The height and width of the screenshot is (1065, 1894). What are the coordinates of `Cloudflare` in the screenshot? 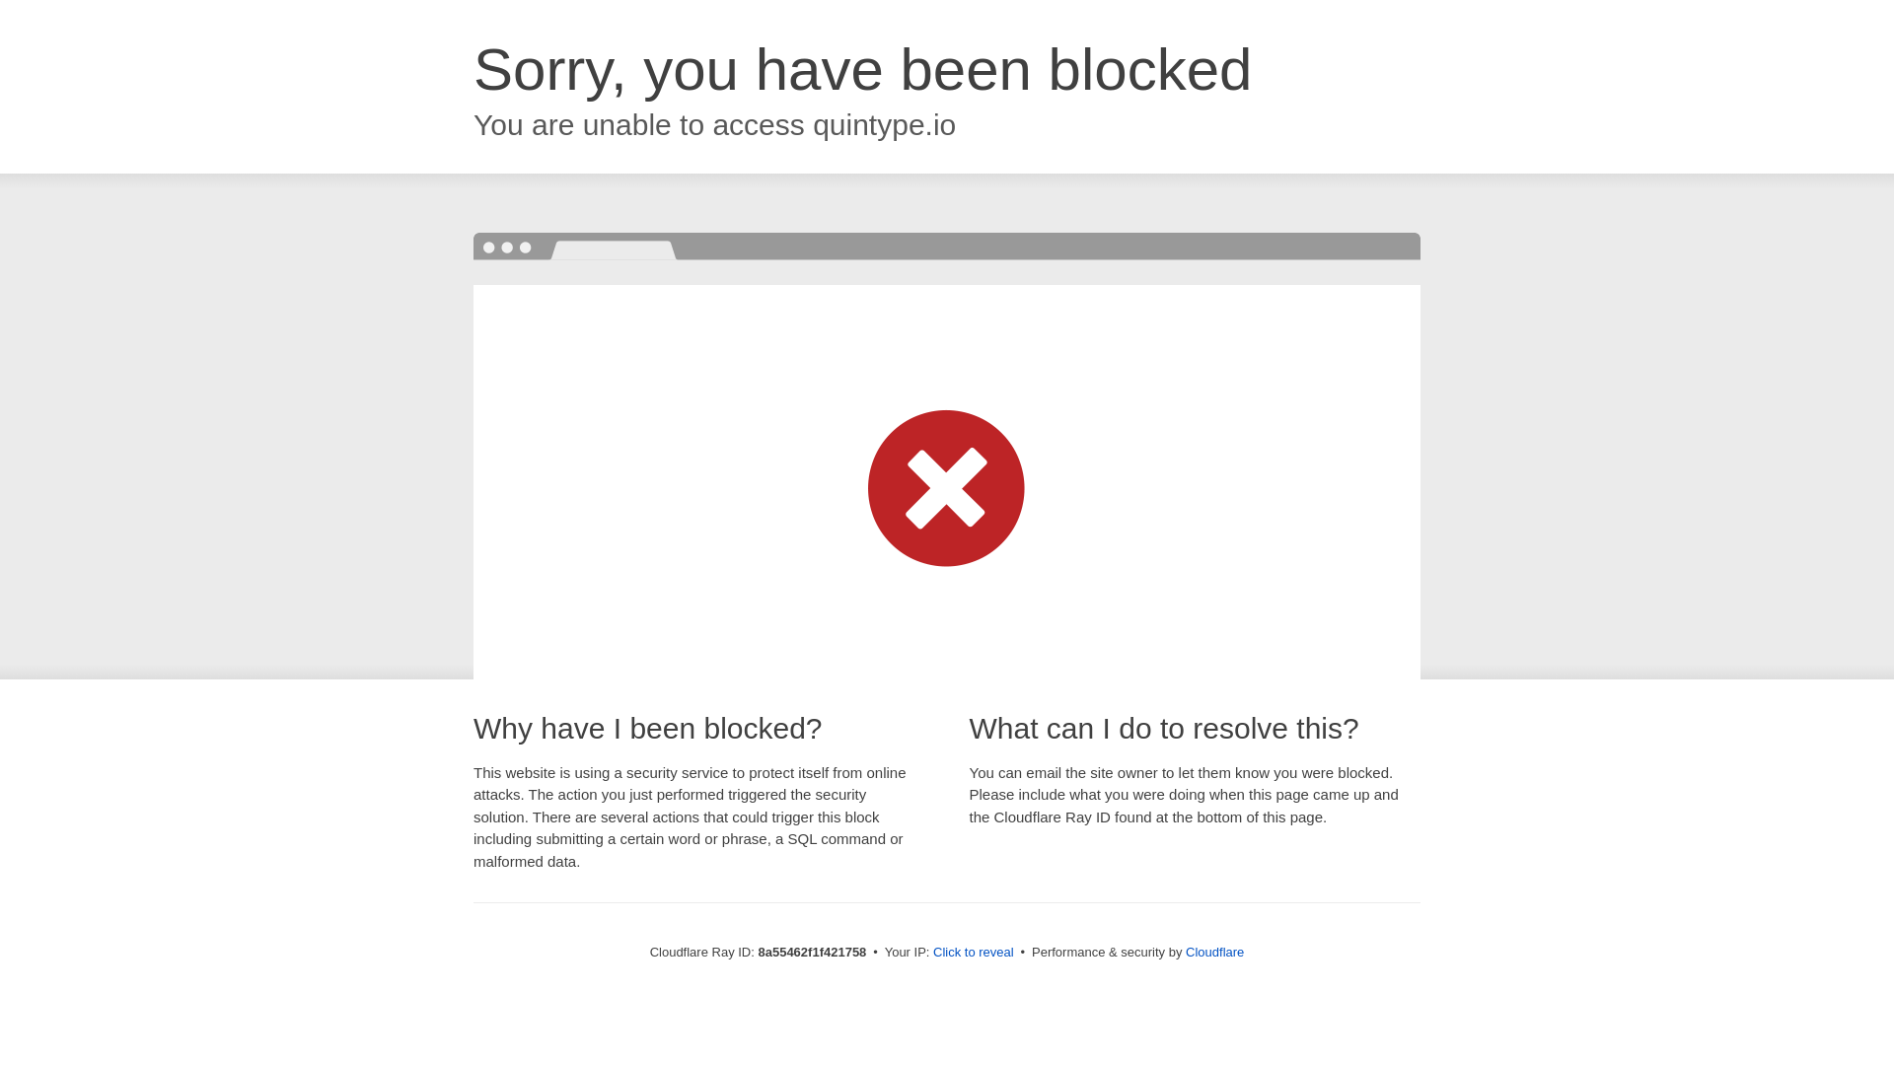 It's located at (1214, 952).